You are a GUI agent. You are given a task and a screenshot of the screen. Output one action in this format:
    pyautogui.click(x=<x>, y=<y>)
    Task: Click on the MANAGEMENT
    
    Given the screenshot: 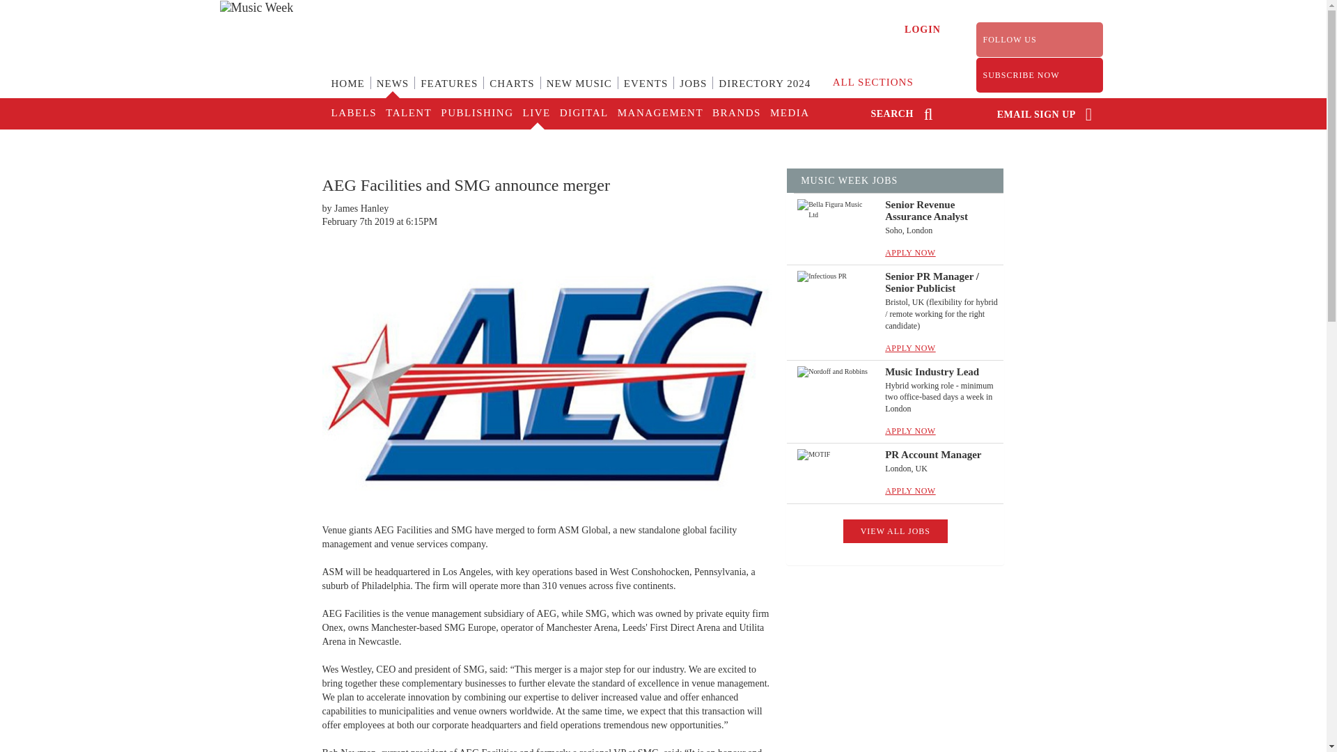 What is the action you would take?
    pyautogui.click(x=659, y=113)
    